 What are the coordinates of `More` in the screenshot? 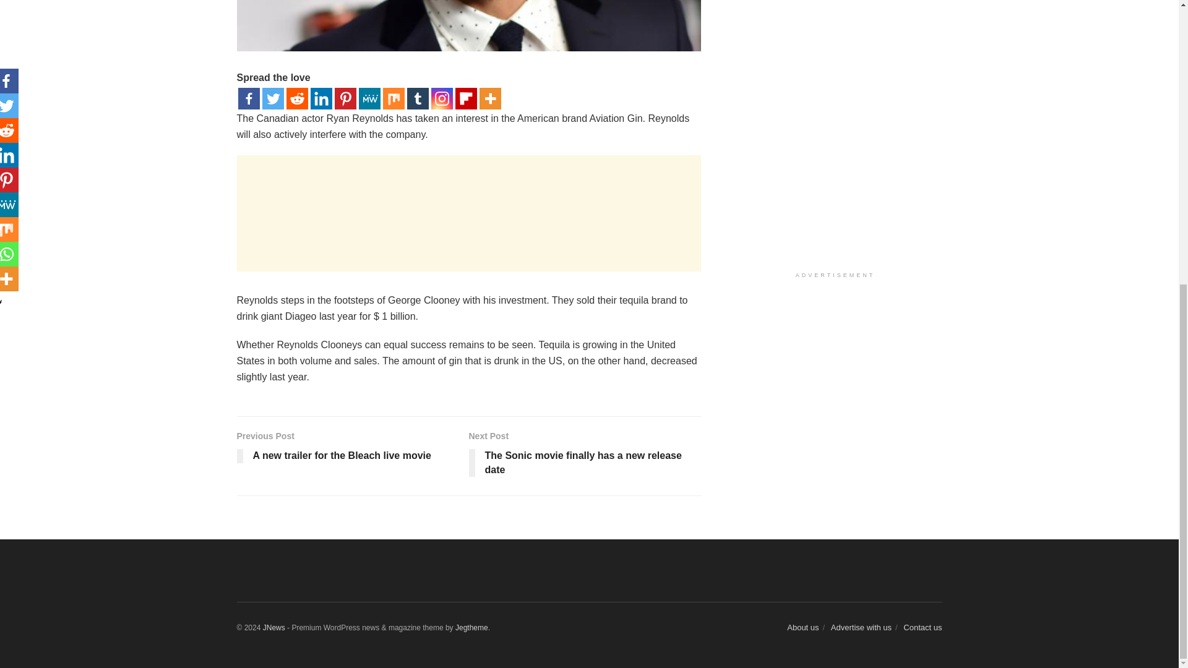 It's located at (489, 98).